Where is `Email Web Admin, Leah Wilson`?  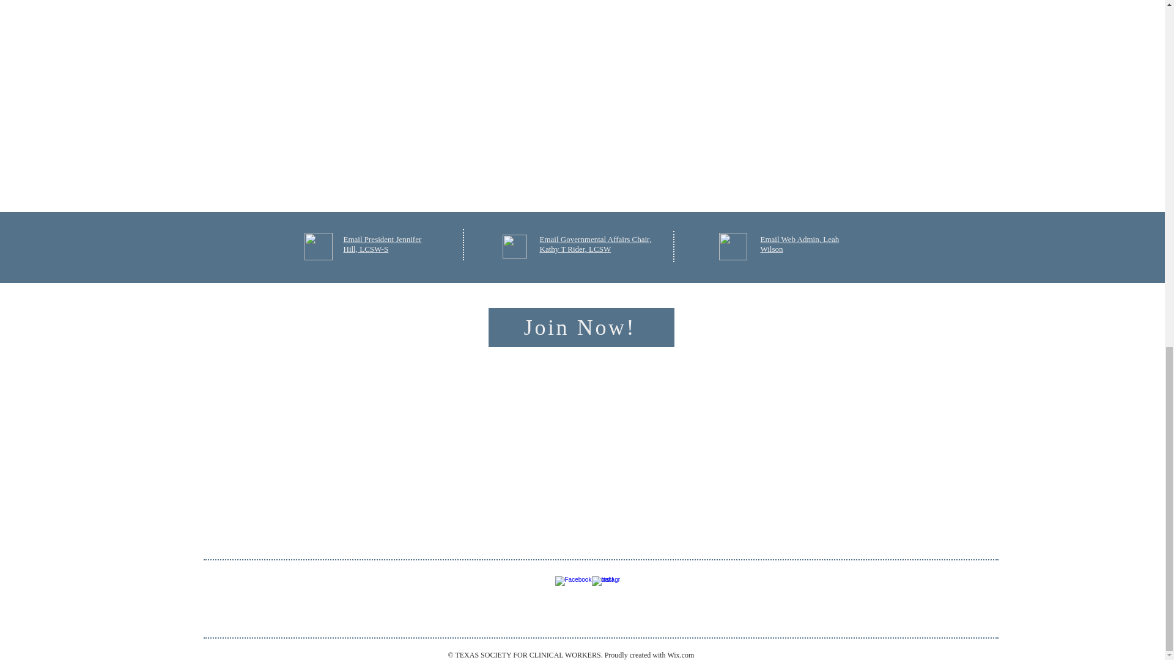
Email Web Admin, Leah Wilson is located at coordinates (800, 244).